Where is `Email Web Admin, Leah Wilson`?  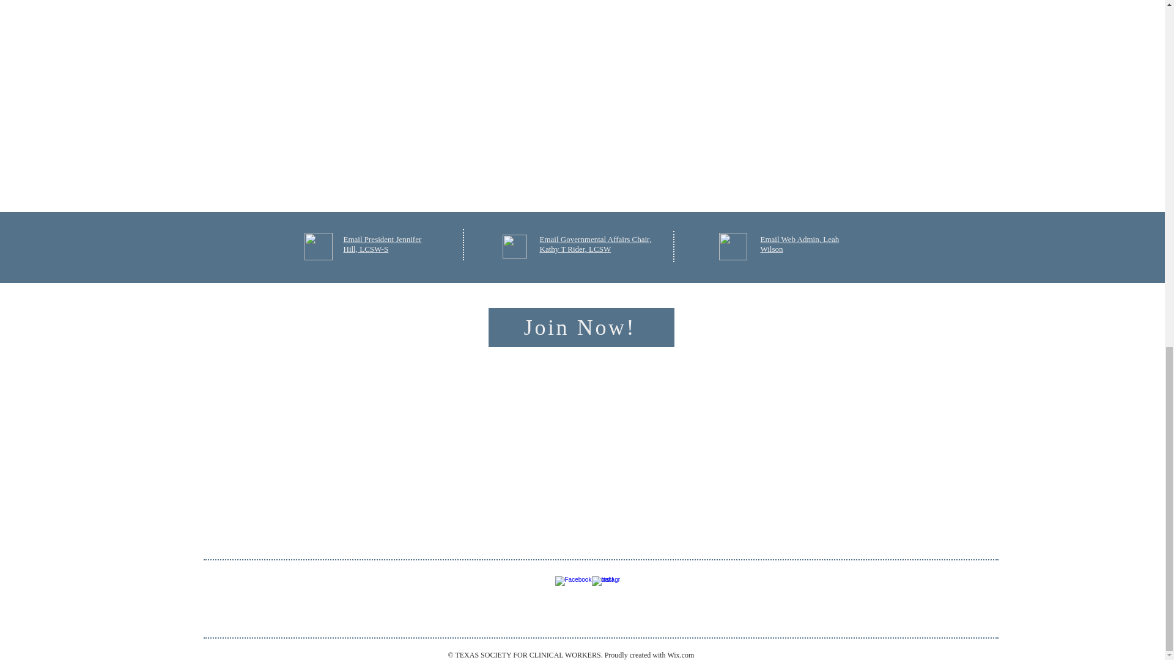
Email Web Admin, Leah Wilson is located at coordinates (800, 244).